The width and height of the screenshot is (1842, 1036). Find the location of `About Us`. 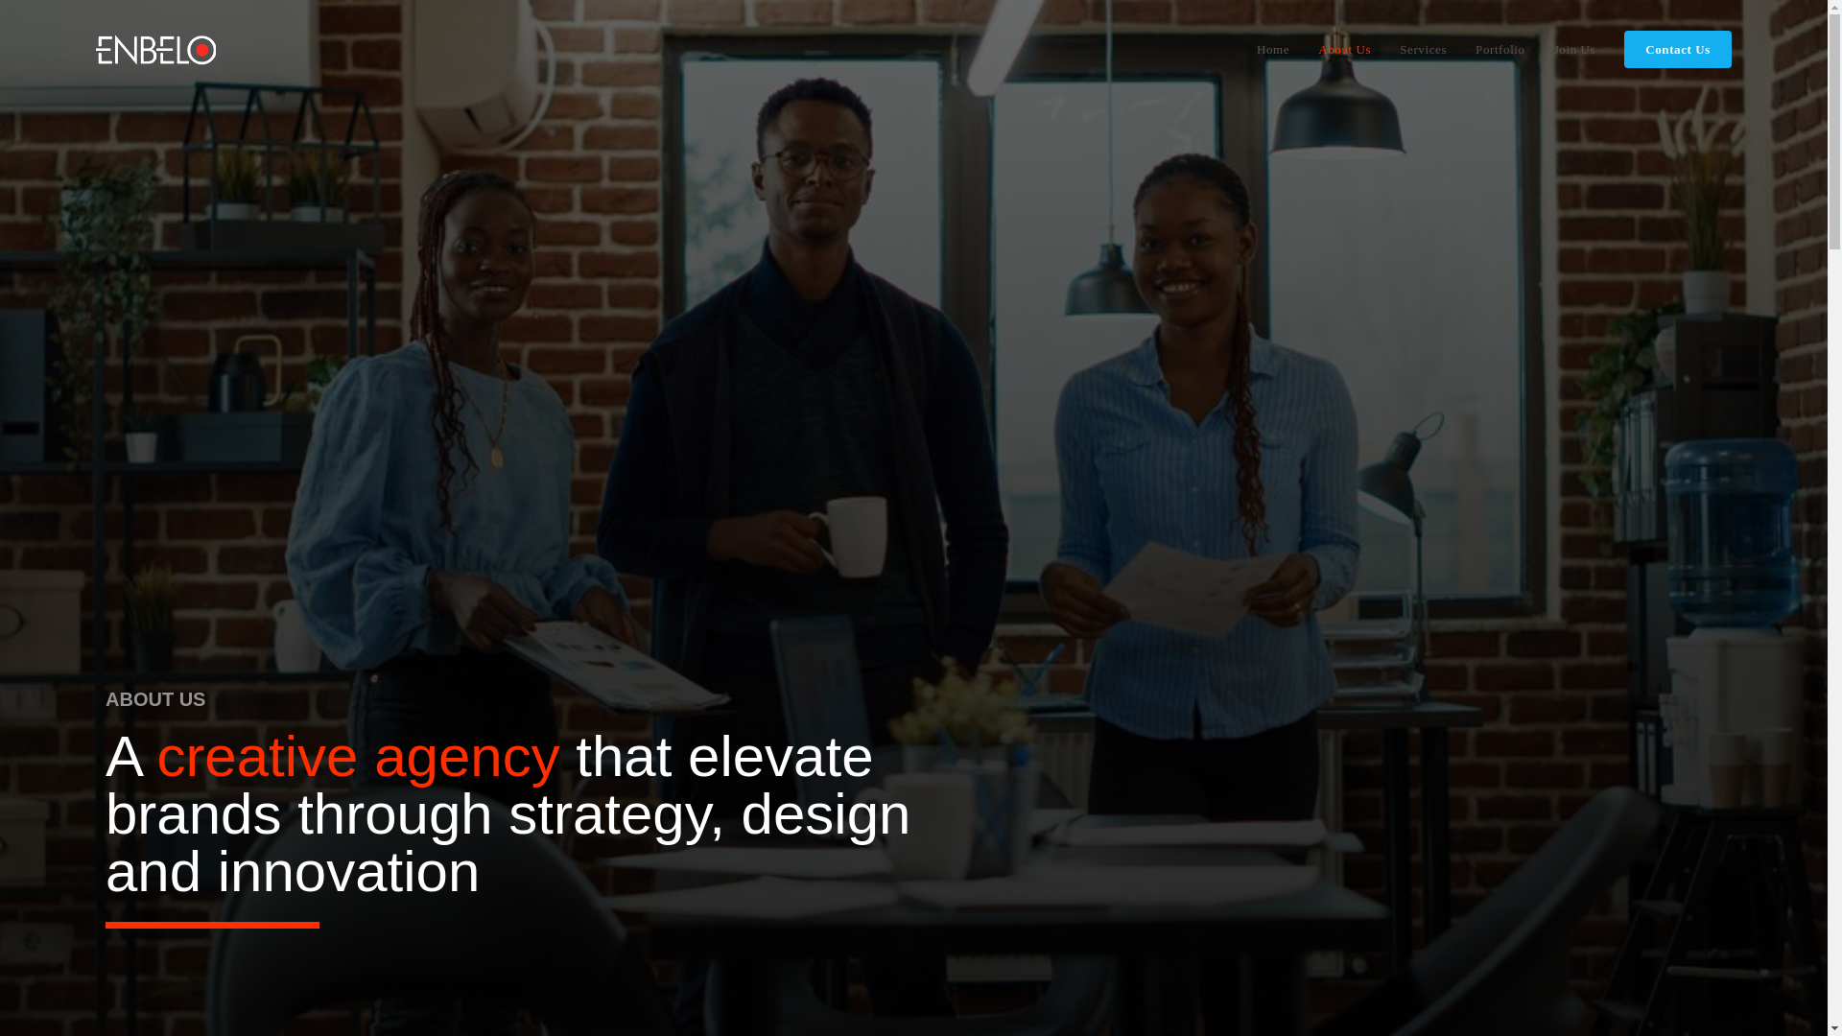

About Us is located at coordinates (1344, 50).